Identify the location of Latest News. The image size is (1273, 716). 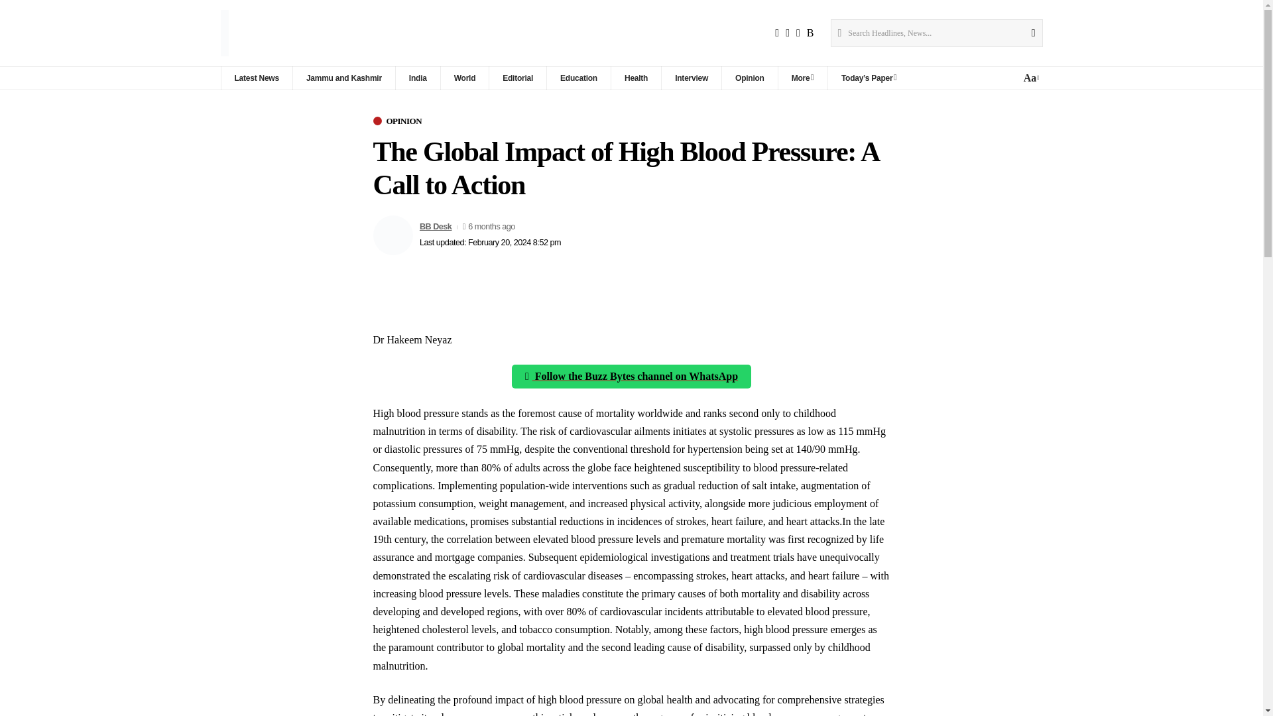
(256, 78).